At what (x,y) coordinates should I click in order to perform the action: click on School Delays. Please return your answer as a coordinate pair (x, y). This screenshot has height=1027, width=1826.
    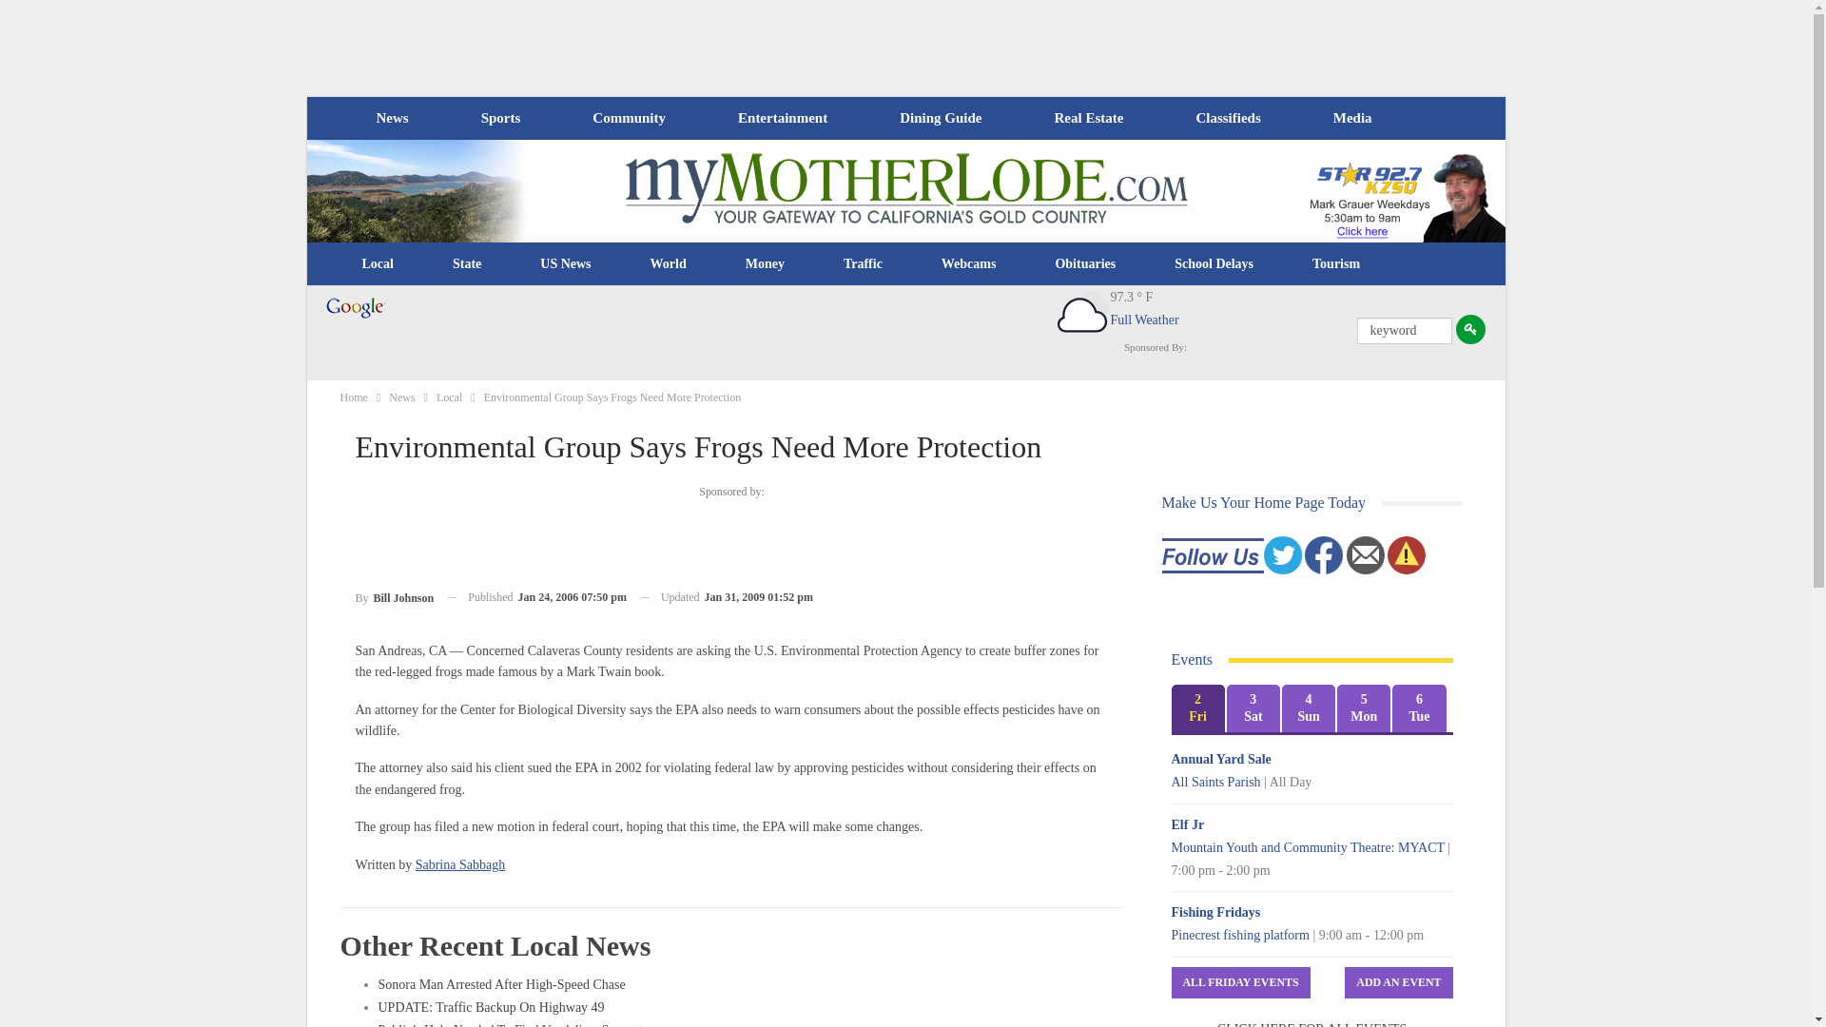
    Looking at the image, I should click on (1214, 264).